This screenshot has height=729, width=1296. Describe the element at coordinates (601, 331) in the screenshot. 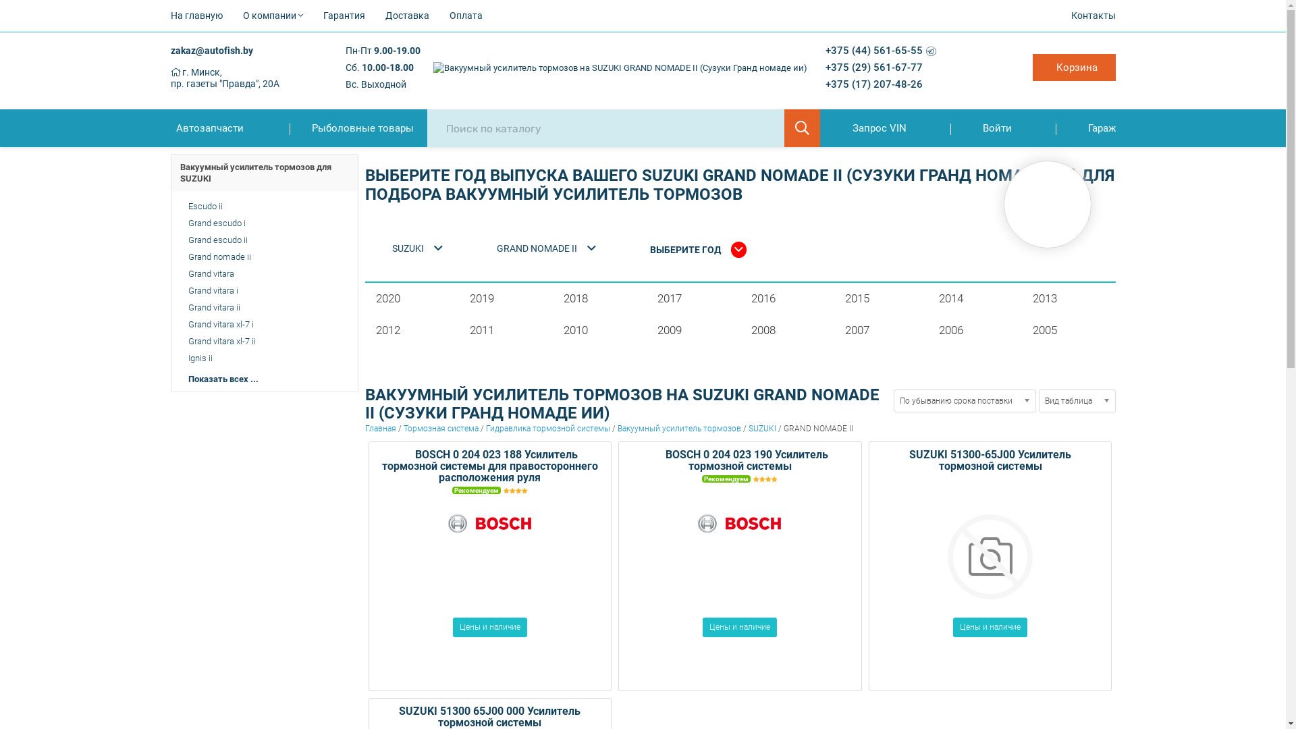

I see `2010` at that location.